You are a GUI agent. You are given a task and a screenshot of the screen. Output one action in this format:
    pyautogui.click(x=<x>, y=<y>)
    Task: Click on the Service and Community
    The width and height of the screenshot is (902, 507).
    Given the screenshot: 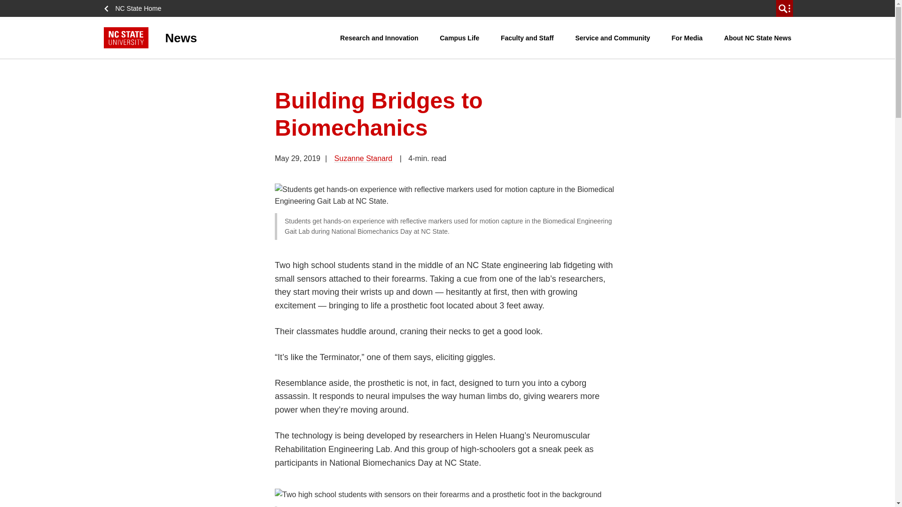 What is the action you would take?
    pyautogui.click(x=613, y=38)
    